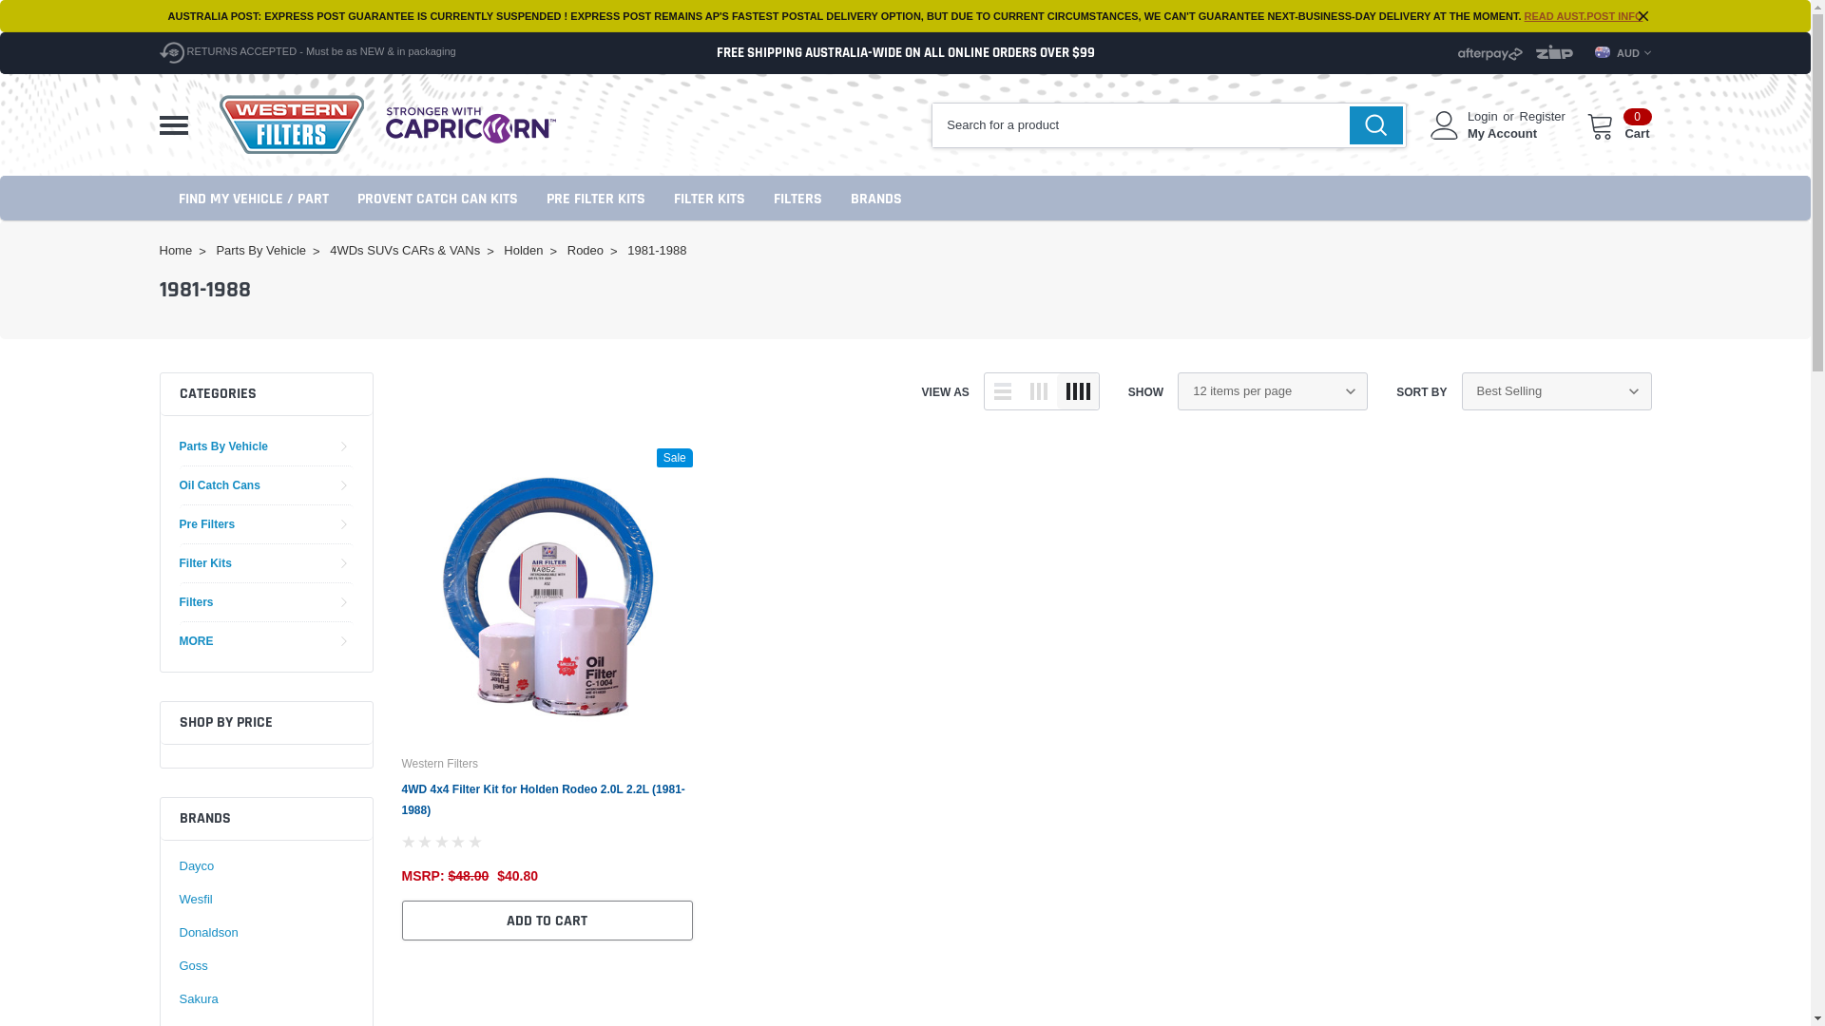 Image resolution: width=1825 pixels, height=1026 pixels. Describe the element at coordinates (547, 921) in the screenshot. I see `ADD TO CART` at that location.